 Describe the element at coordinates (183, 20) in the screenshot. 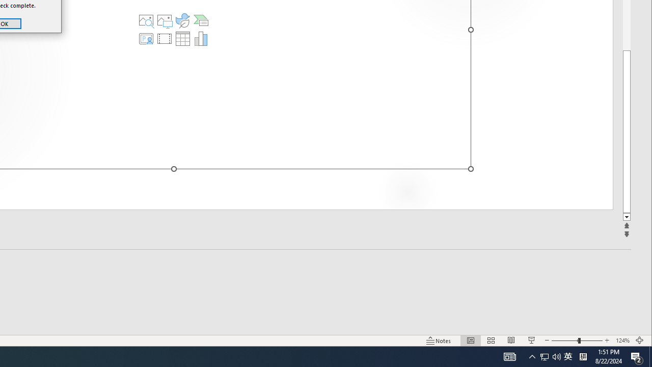

I see `Insert an Icon` at that location.